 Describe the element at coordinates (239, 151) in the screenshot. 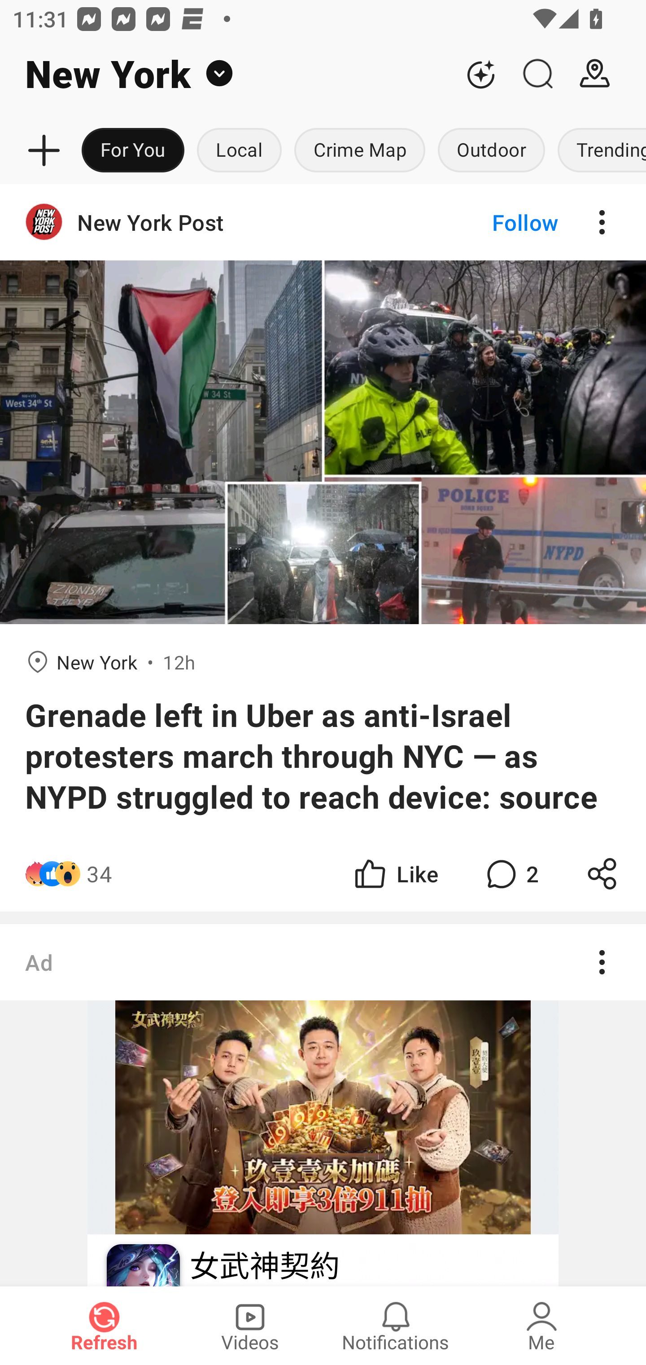

I see `Local` at that location.